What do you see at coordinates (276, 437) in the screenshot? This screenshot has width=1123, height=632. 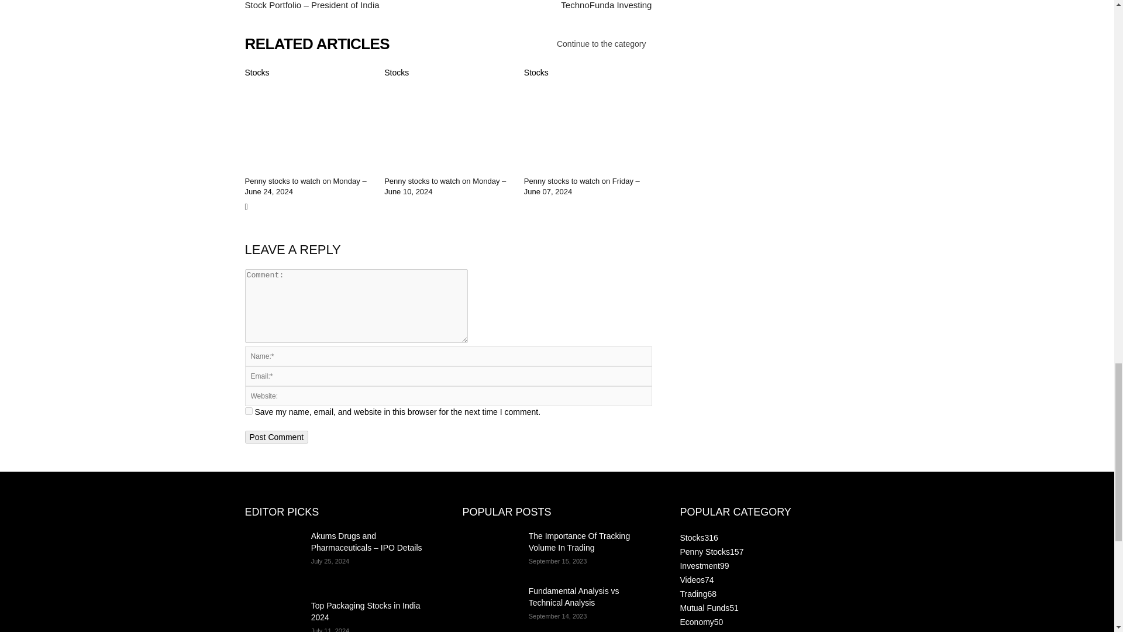 I see `Post Comment` at bounding box center [276, 437].